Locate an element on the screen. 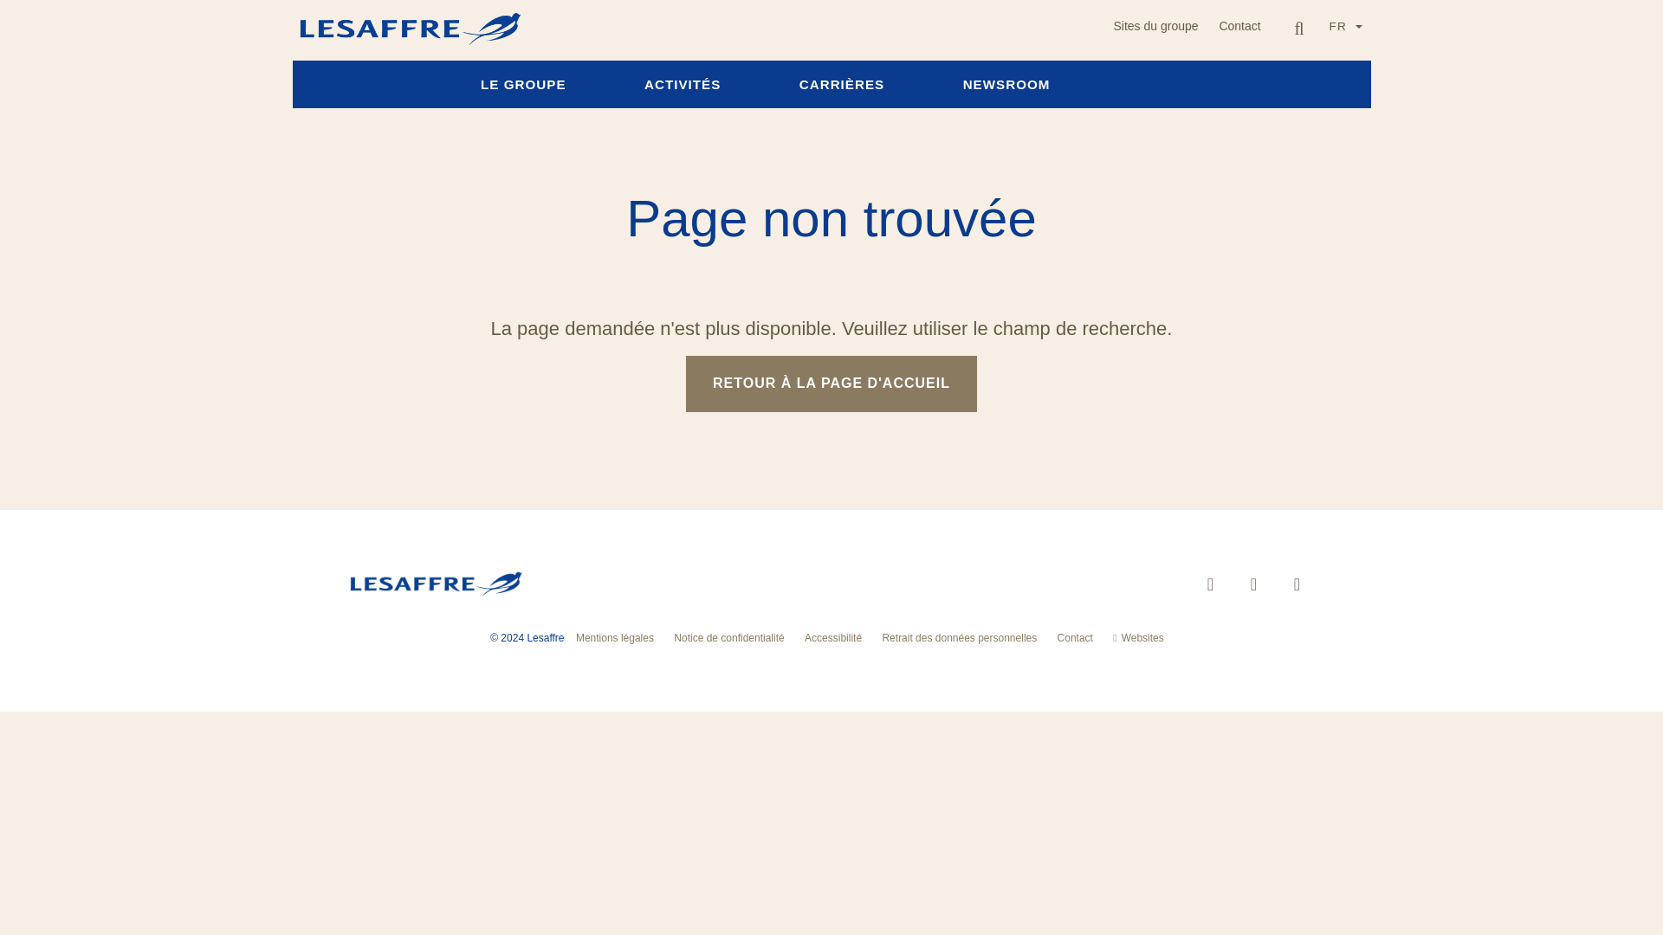  FR is located at coordinates (1345, 27).